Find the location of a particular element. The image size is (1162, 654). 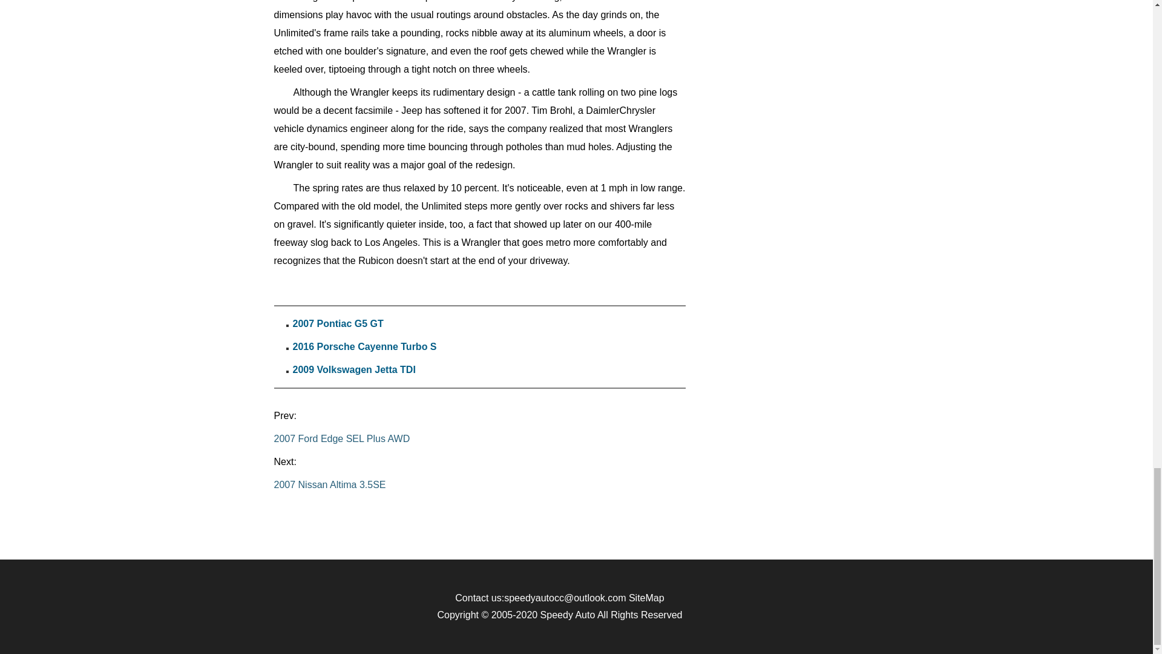

2007 Nissan Altima 3.5SE is located at coordinates (479, 484).